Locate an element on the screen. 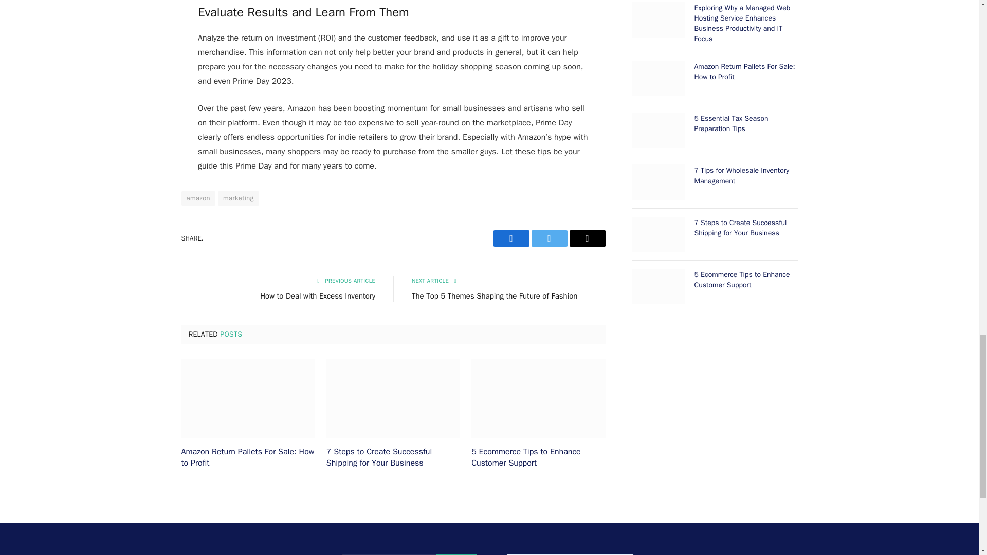 This screenshot has width=987, height=555. Share on Facebook is located at coordinates (511, 238).